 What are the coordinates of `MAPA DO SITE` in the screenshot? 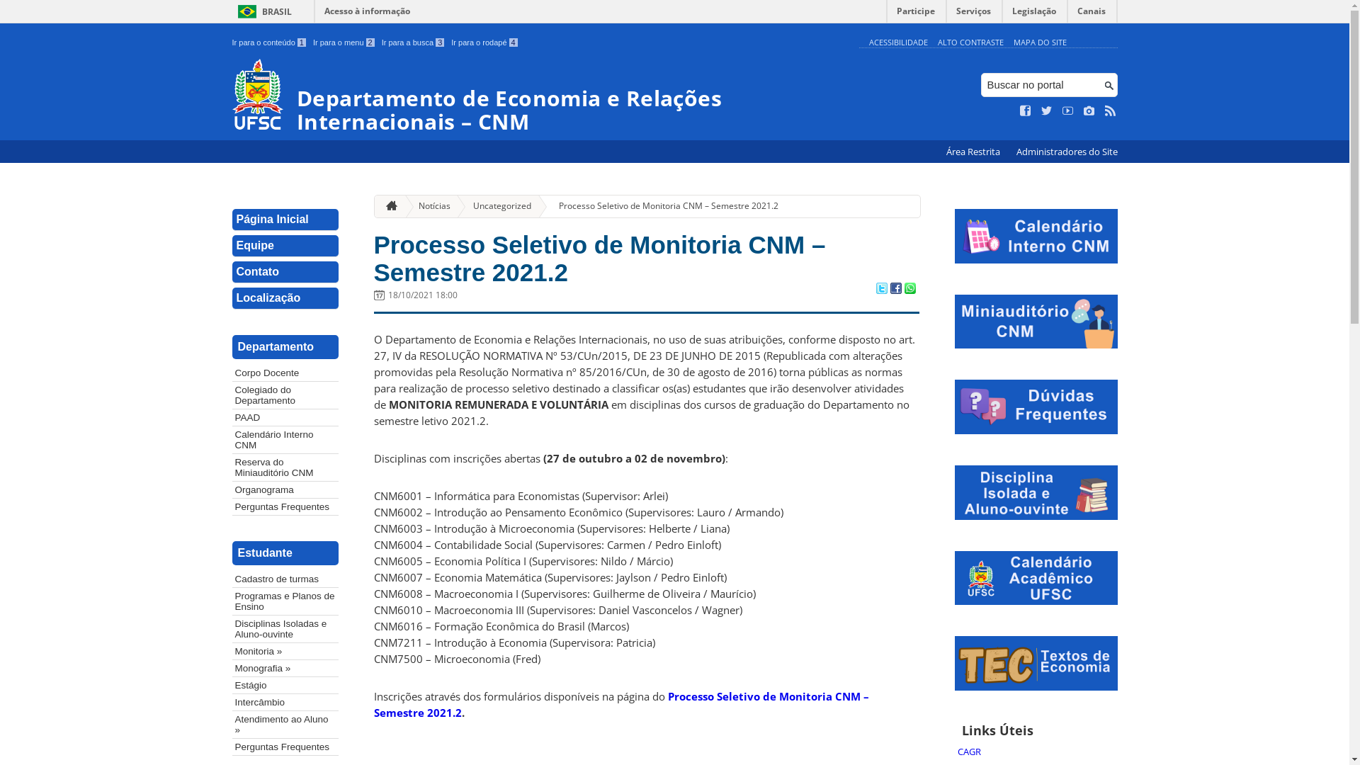 It's located at (1040, 42).